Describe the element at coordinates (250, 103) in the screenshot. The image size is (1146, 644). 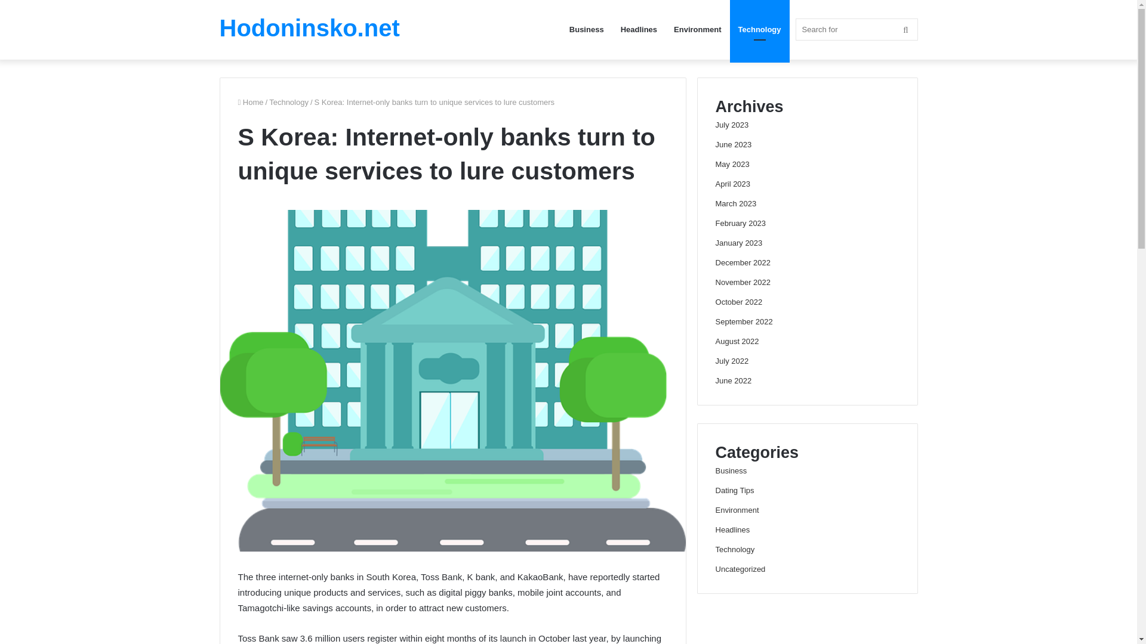
I see `Home` at that location.